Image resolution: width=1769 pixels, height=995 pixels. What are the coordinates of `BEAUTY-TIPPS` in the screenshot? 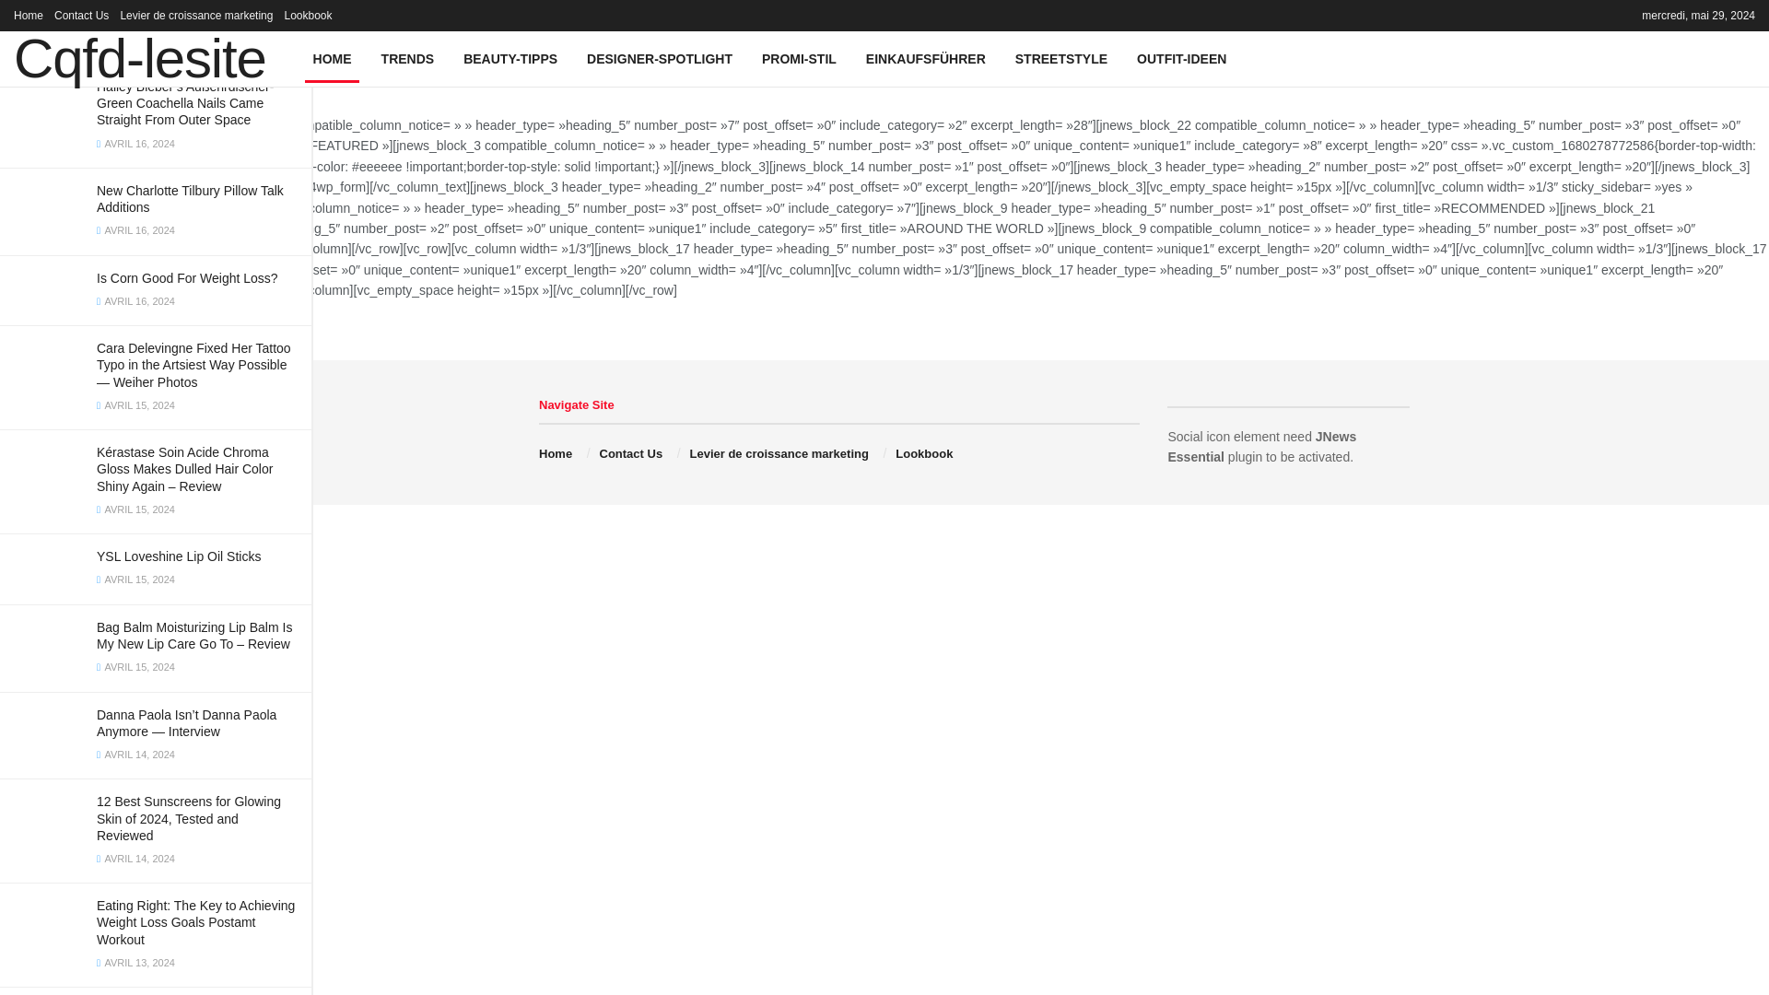 It's located at (510, 58).